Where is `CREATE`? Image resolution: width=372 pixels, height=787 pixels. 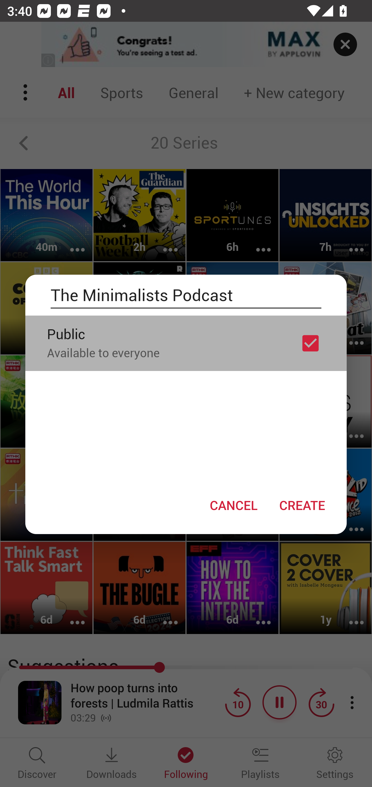
CREATE is located at coordinates (302, 505).